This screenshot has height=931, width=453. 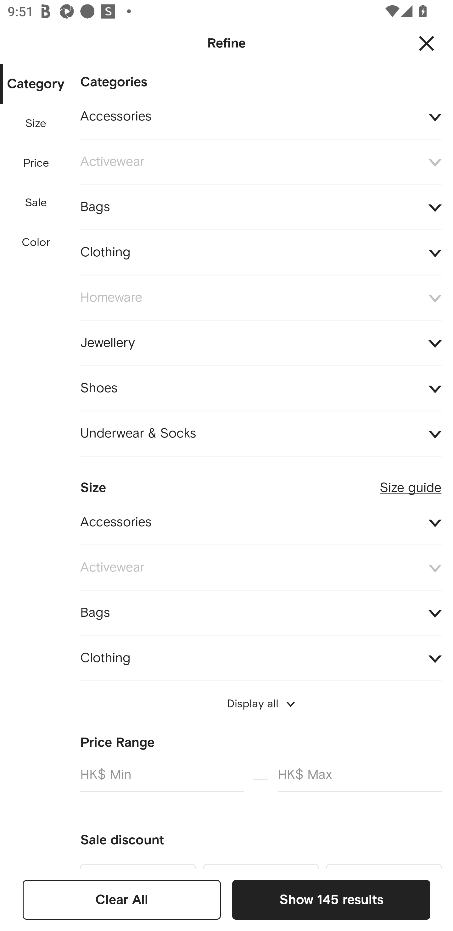 I want to click on Accessories, so click(x=261, y=117).